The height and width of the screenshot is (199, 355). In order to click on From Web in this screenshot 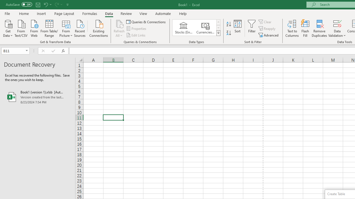, I will do `click(34, 28)`.